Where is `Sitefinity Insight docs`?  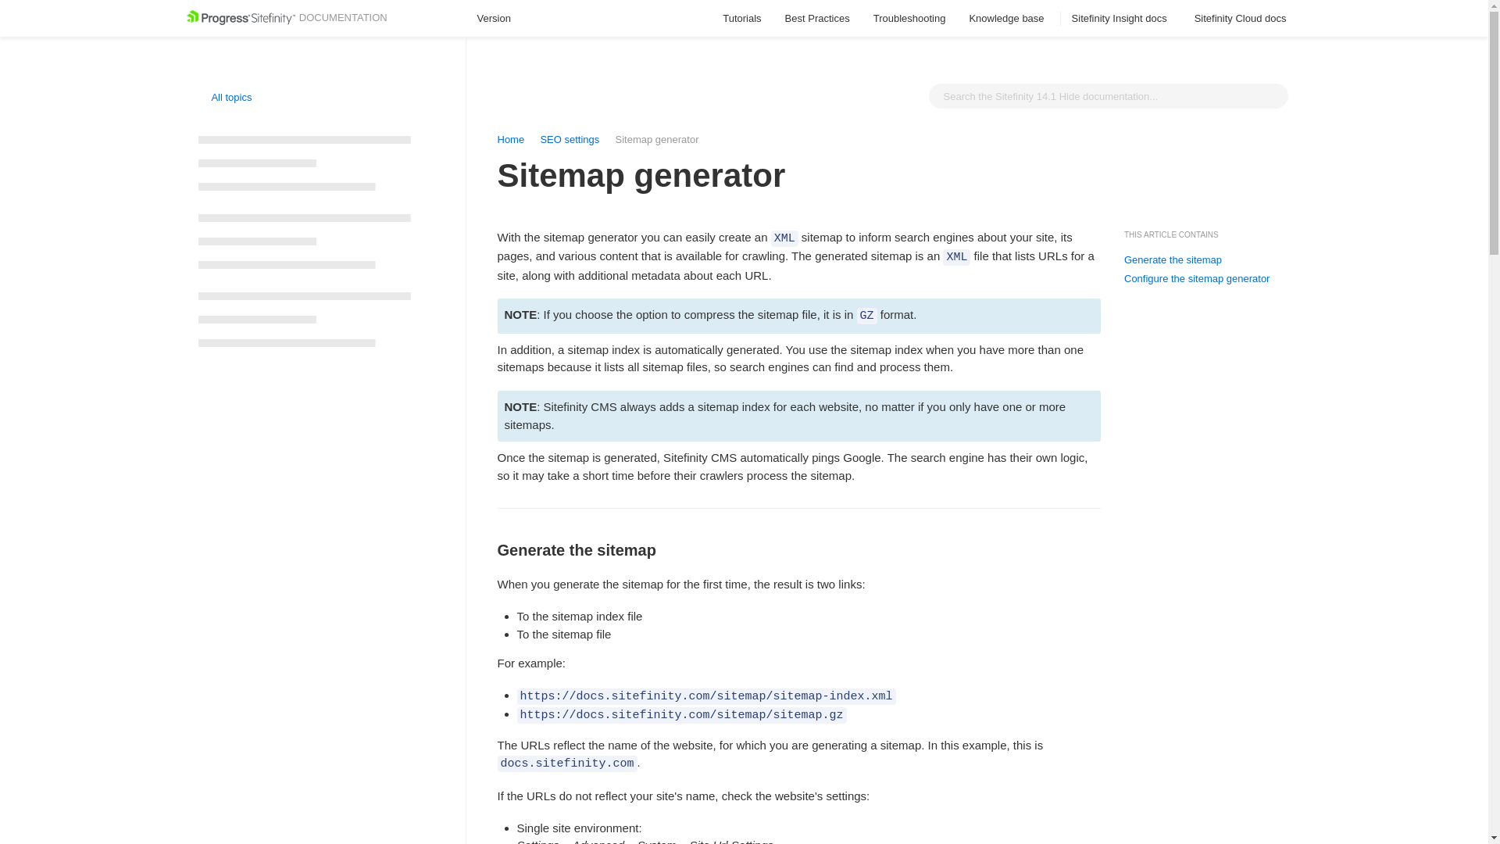
Sitefinity Insight docs is located at coordinates (1122, 19).